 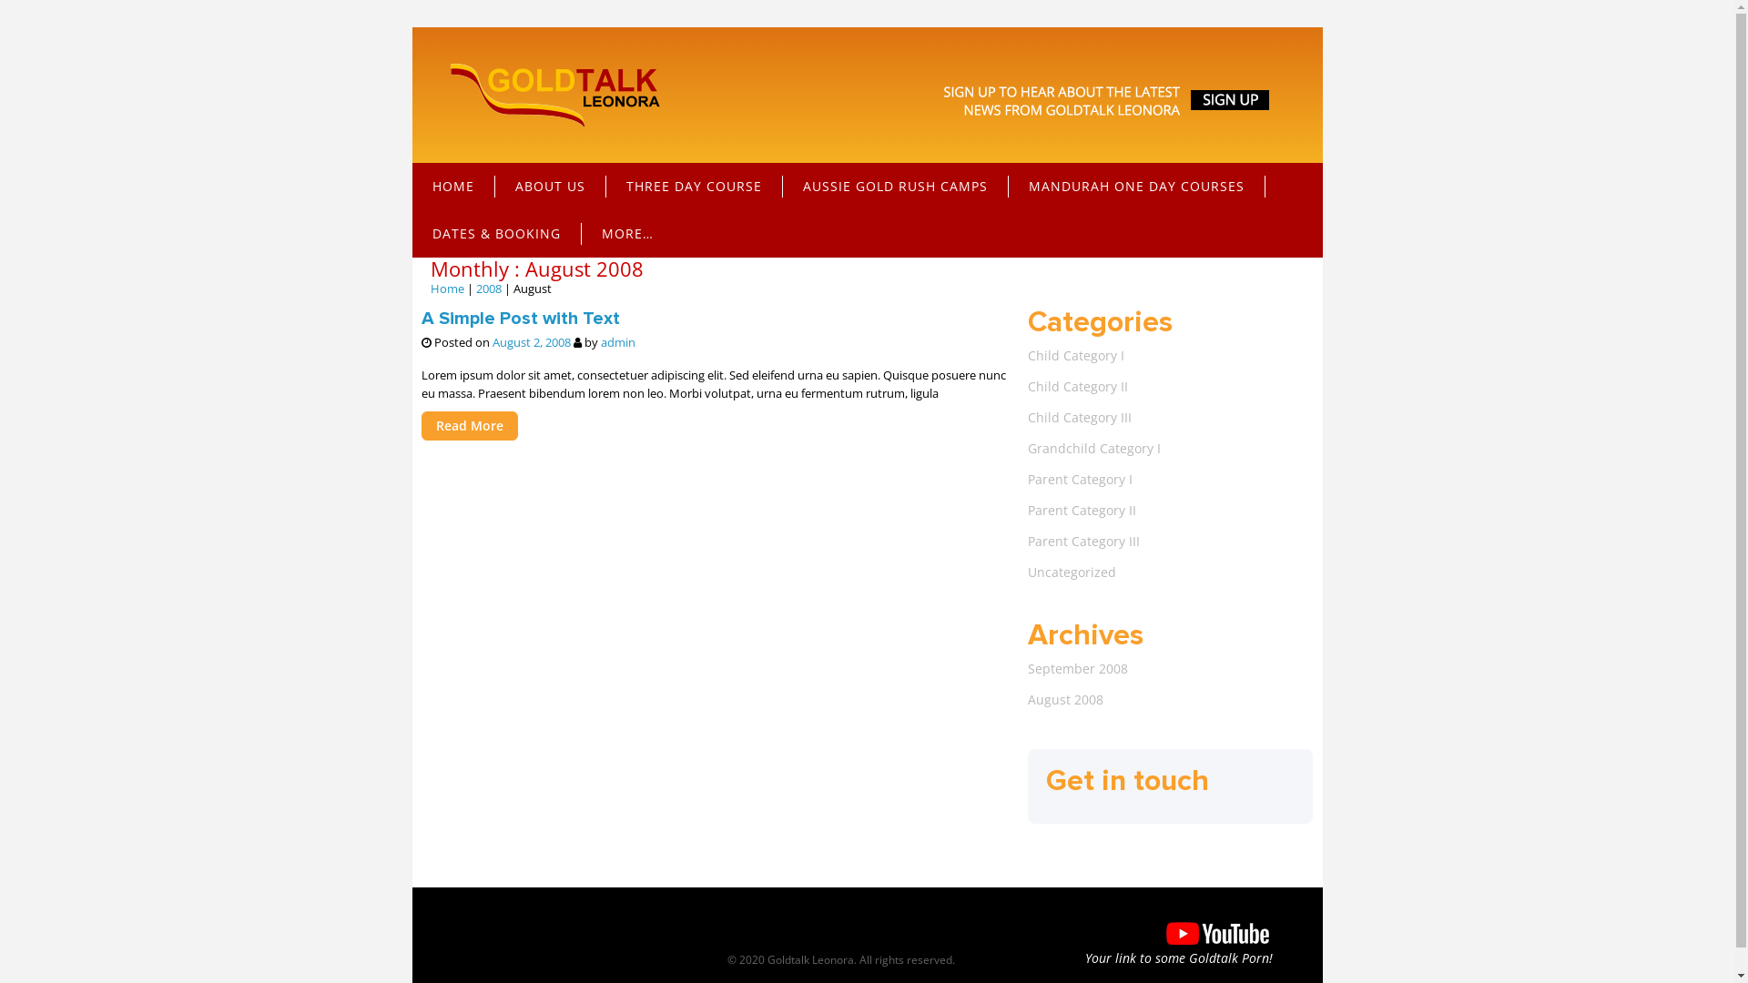 What do you see at coordinates (453, 187) in the screenshot?
I see `HOME` at bounding box center [453, 187].